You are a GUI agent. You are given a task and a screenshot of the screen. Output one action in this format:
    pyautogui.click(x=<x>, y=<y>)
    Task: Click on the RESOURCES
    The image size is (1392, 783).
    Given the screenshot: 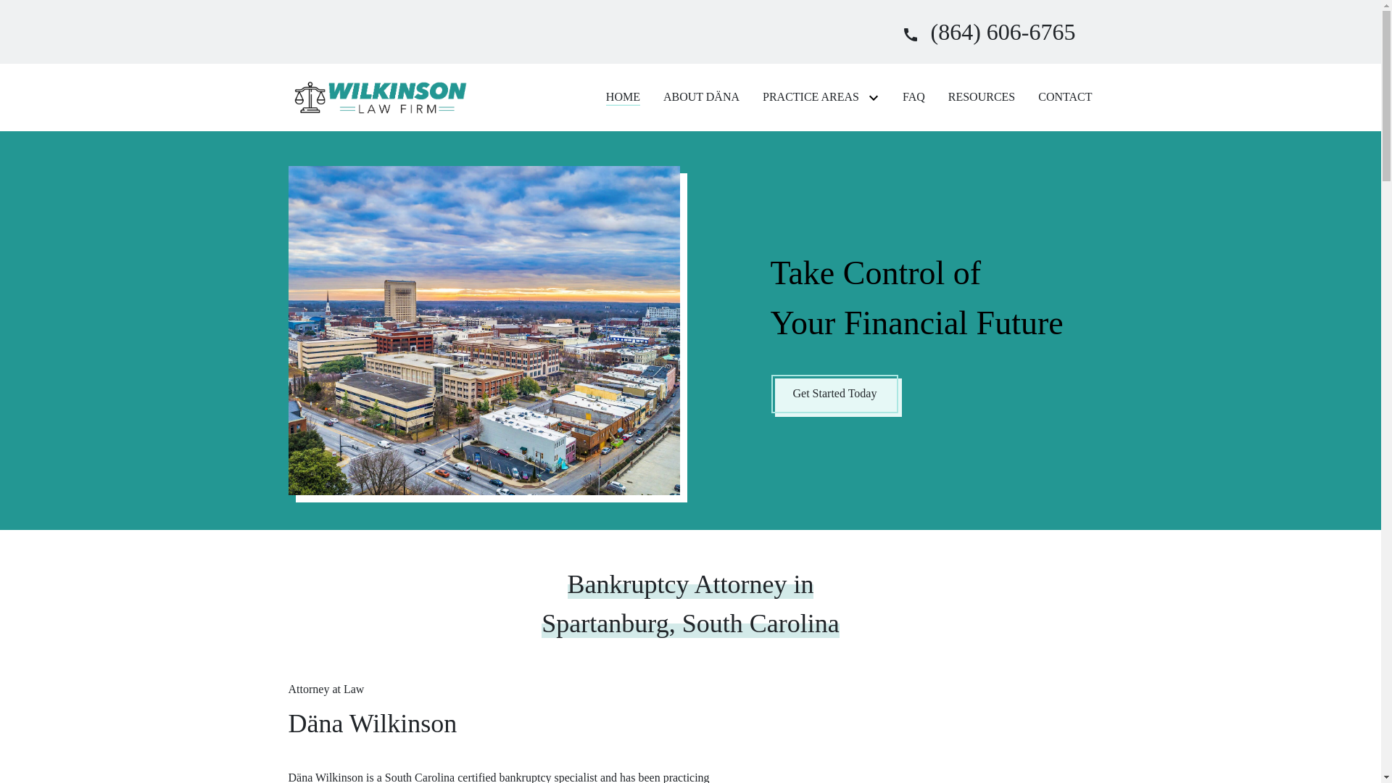 What is the action you would take?
    pyautogui.click(x=981, y=97)
    